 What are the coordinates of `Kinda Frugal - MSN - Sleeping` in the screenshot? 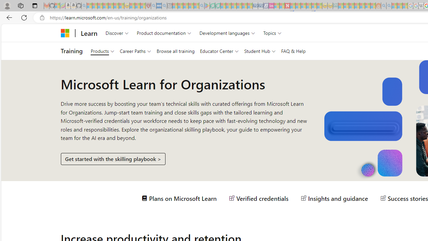 It's located at (362, 6).